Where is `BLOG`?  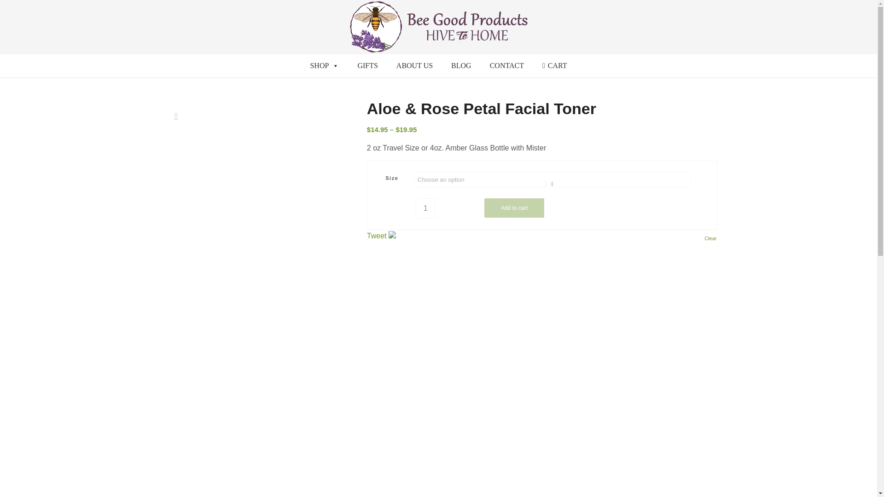
BLOG is located at coordinates (461, 65).